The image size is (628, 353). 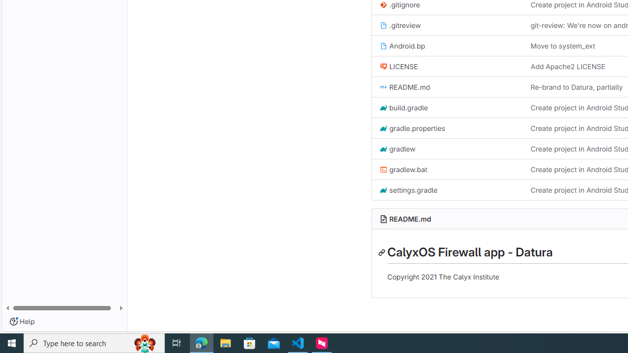 What do you see at coordinates (398, 67) in the screenshot?
I see `LICENSE` at bounding box center [398, 67].